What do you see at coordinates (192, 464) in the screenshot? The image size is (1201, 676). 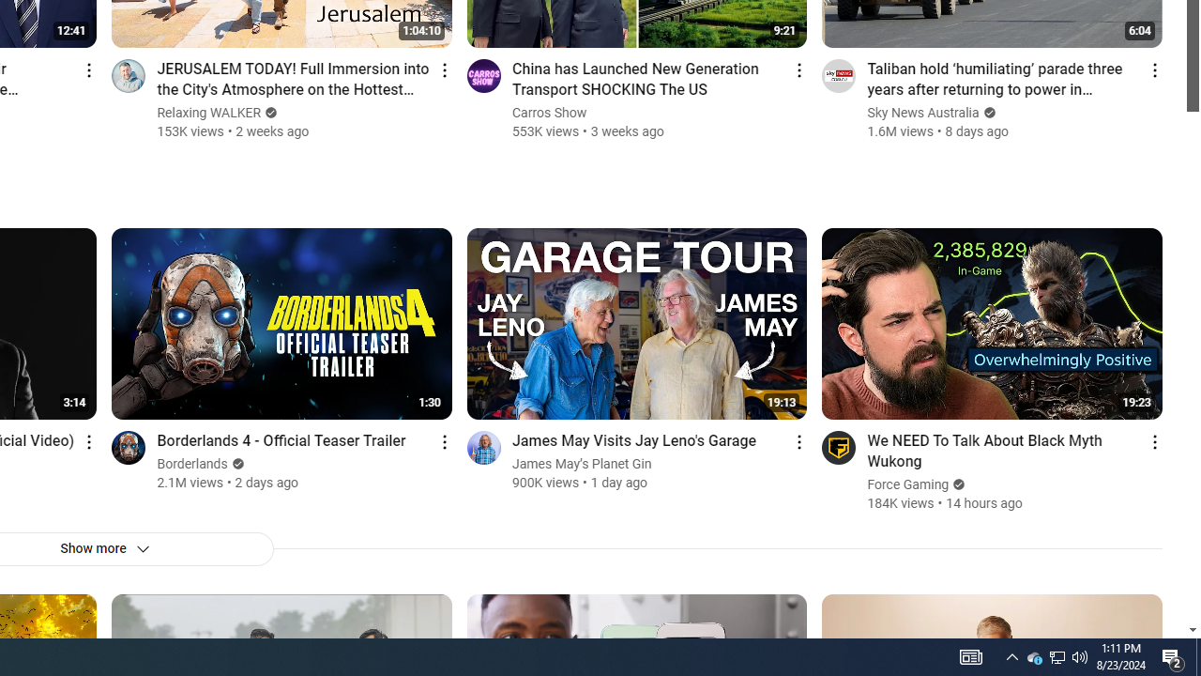 I see `Borderlands` at bounding box center [192, 464].